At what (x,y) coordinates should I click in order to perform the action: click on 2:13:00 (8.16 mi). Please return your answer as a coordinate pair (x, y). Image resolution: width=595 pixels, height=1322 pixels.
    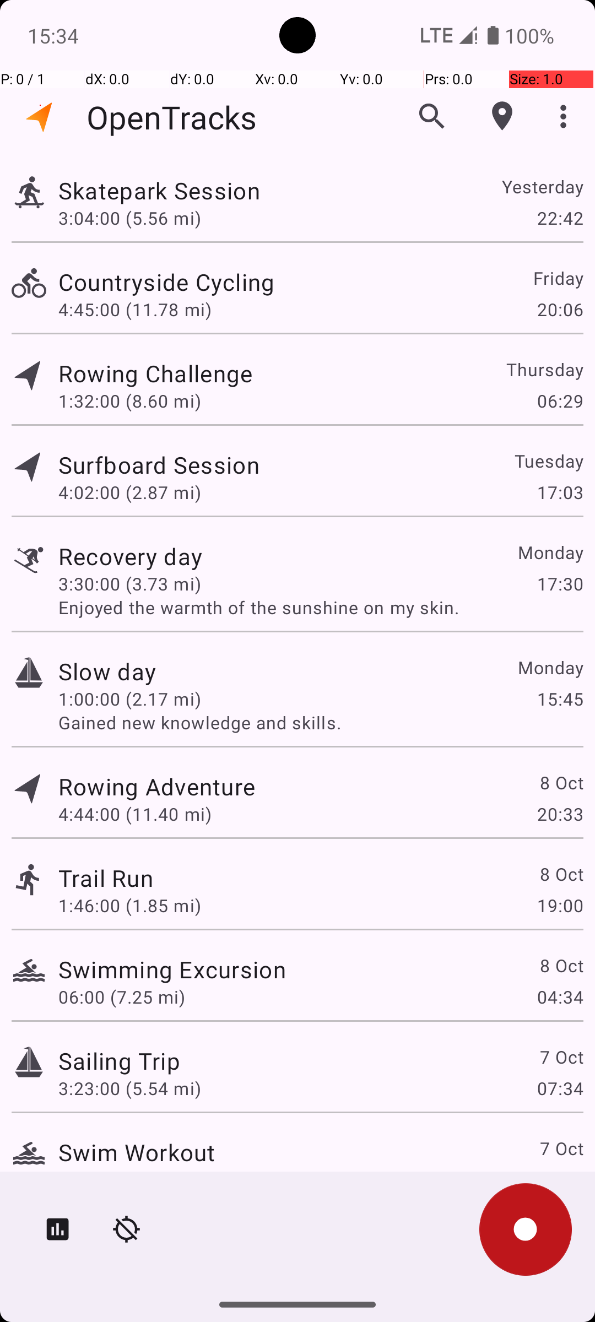
    Looking at the image, I should click on (130, 1180).